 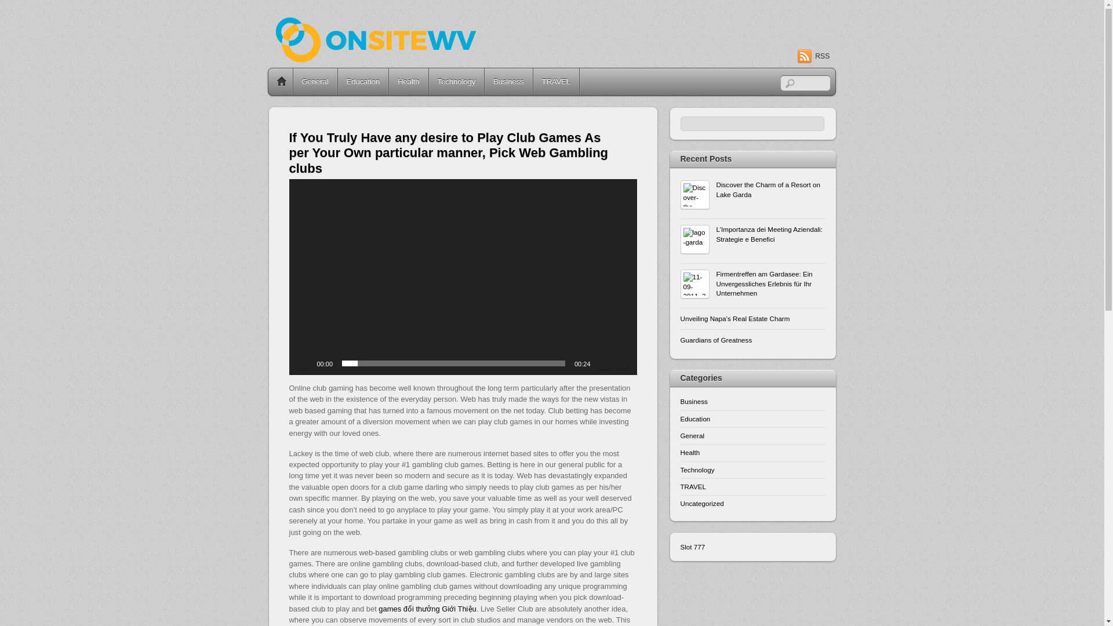 What do you see at coordinates (697, 469) in the screenshot?
I see `Technology` at bounding box center [697, 469].